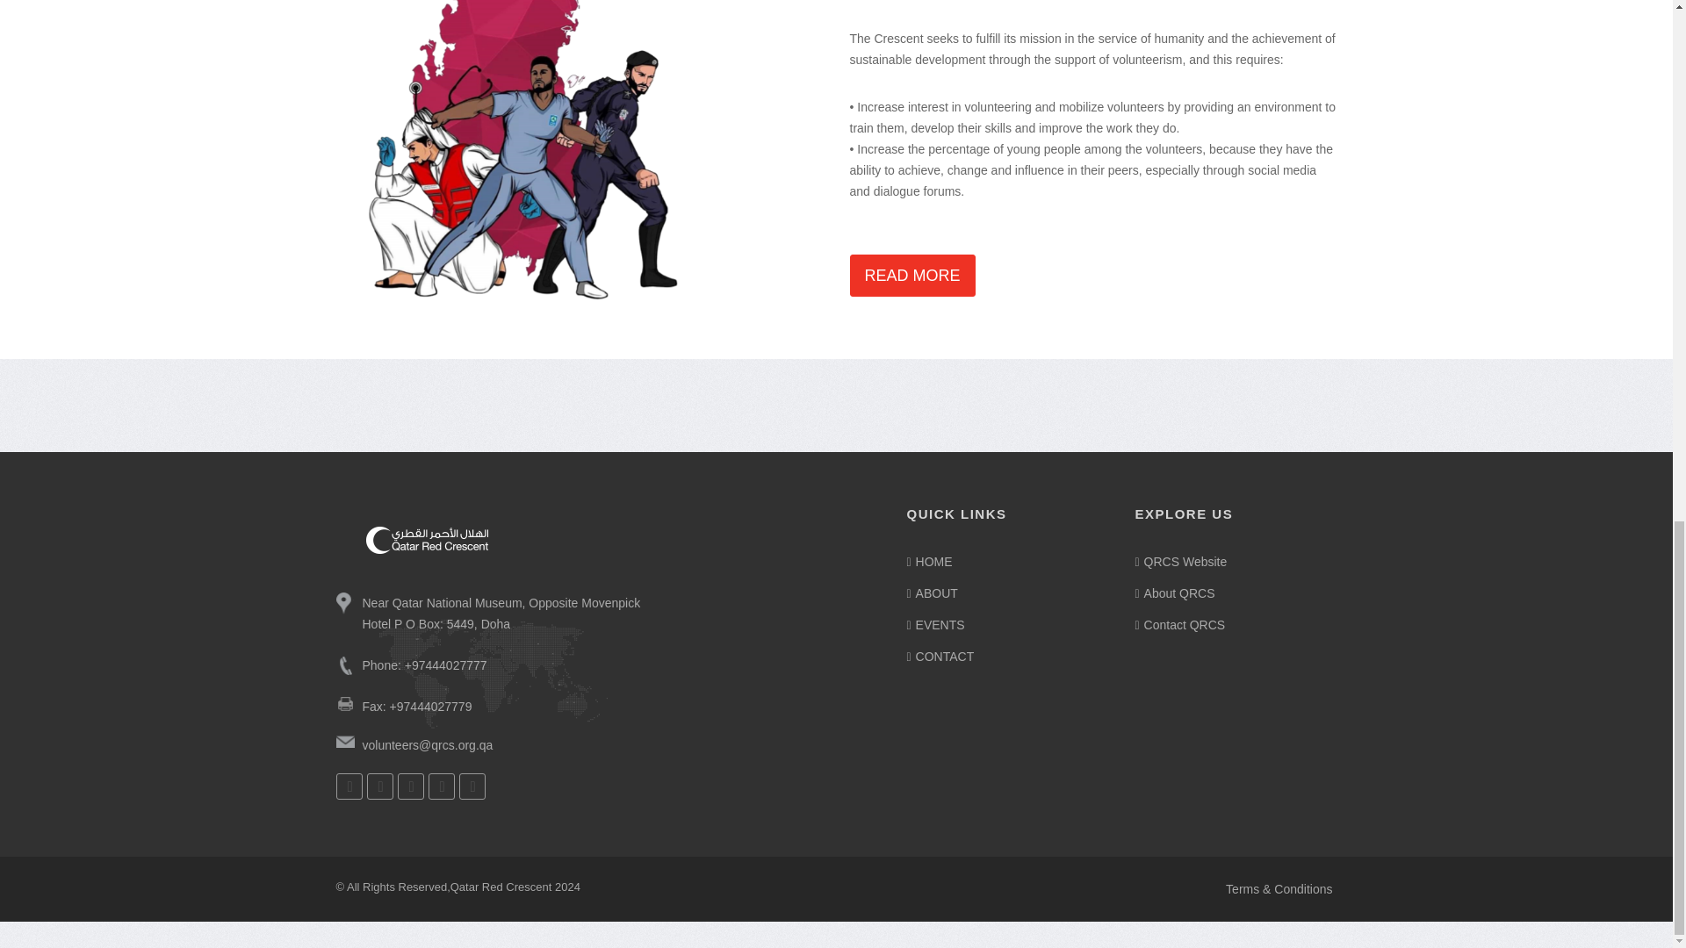 This screenshot has width=1686, height=948. I want to click on ABOUT, so click(1006, 593).